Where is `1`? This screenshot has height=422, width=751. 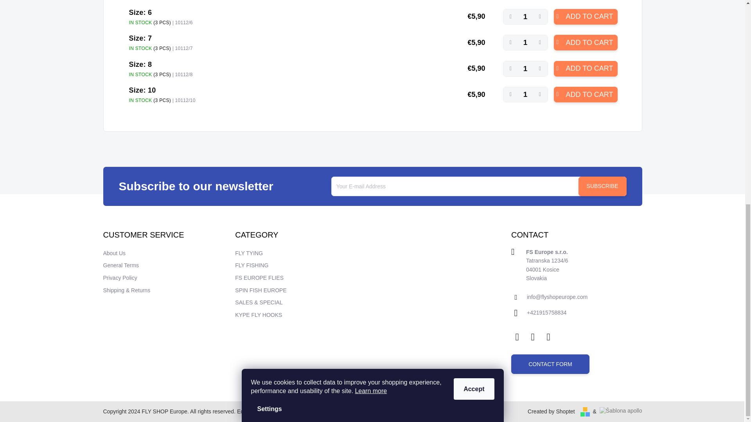
1 is located at coordinates (526, 95).